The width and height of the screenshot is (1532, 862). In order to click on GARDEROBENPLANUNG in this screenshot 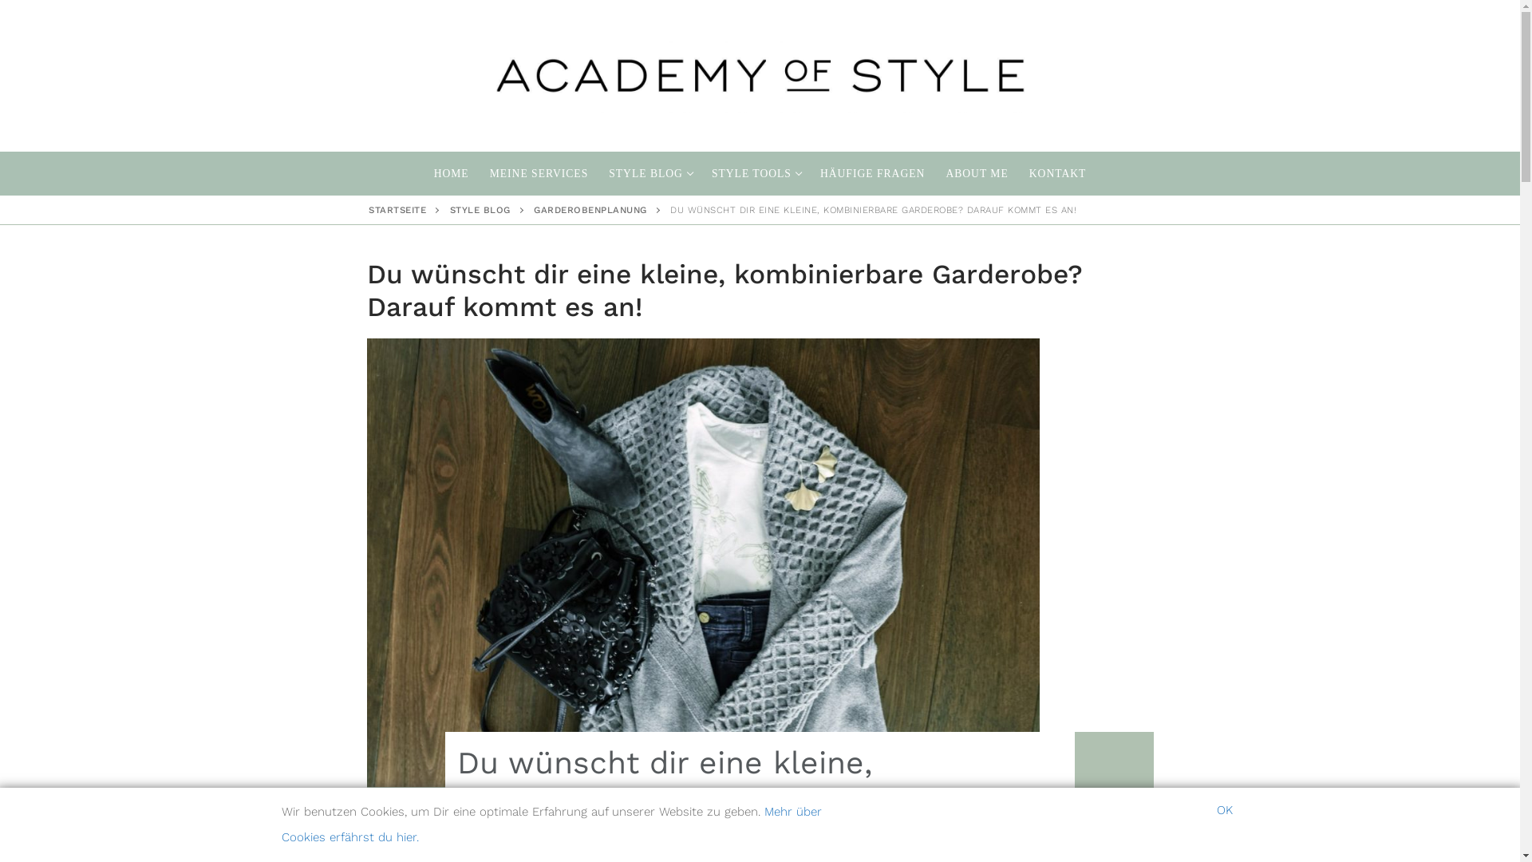, I will do `click(590, 210)`.